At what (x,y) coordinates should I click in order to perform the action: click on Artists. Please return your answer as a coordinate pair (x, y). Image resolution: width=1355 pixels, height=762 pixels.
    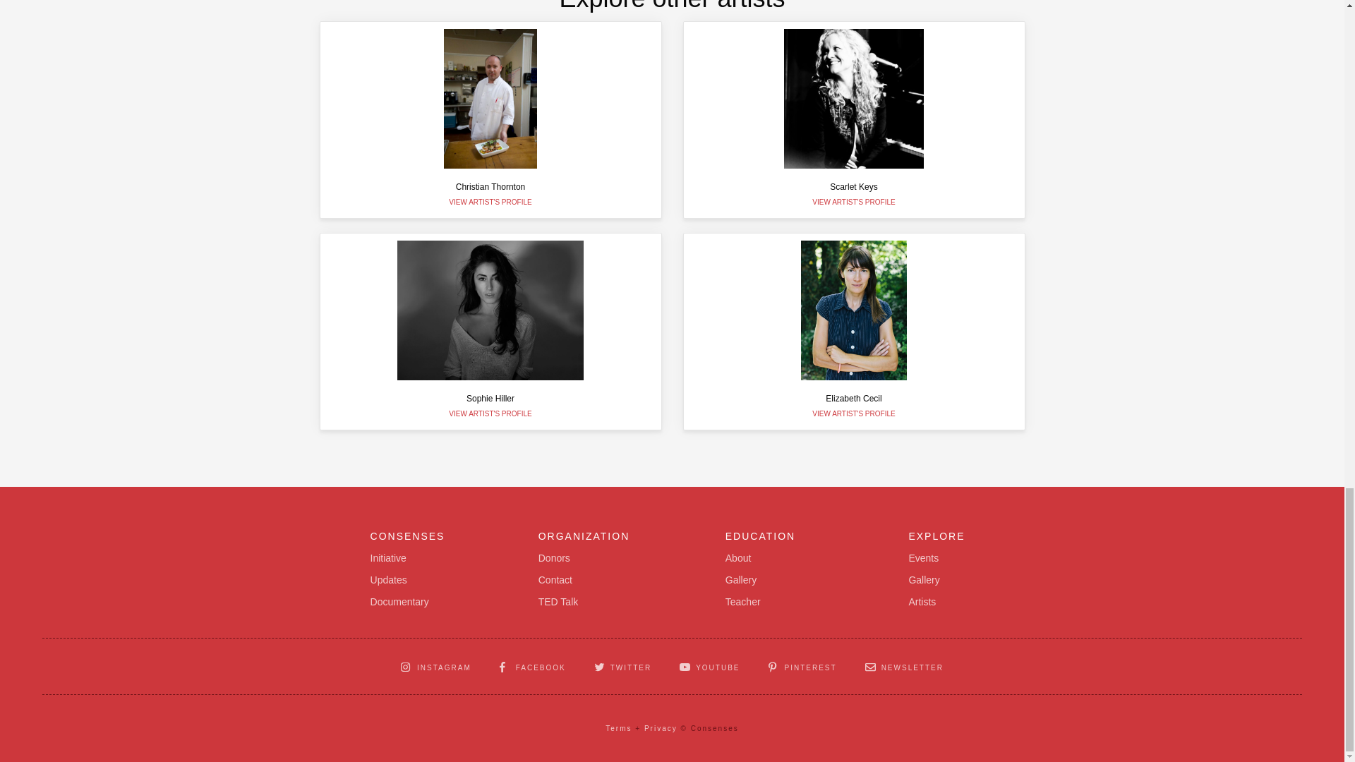
    Looking at the image, I should click on (922, 603).